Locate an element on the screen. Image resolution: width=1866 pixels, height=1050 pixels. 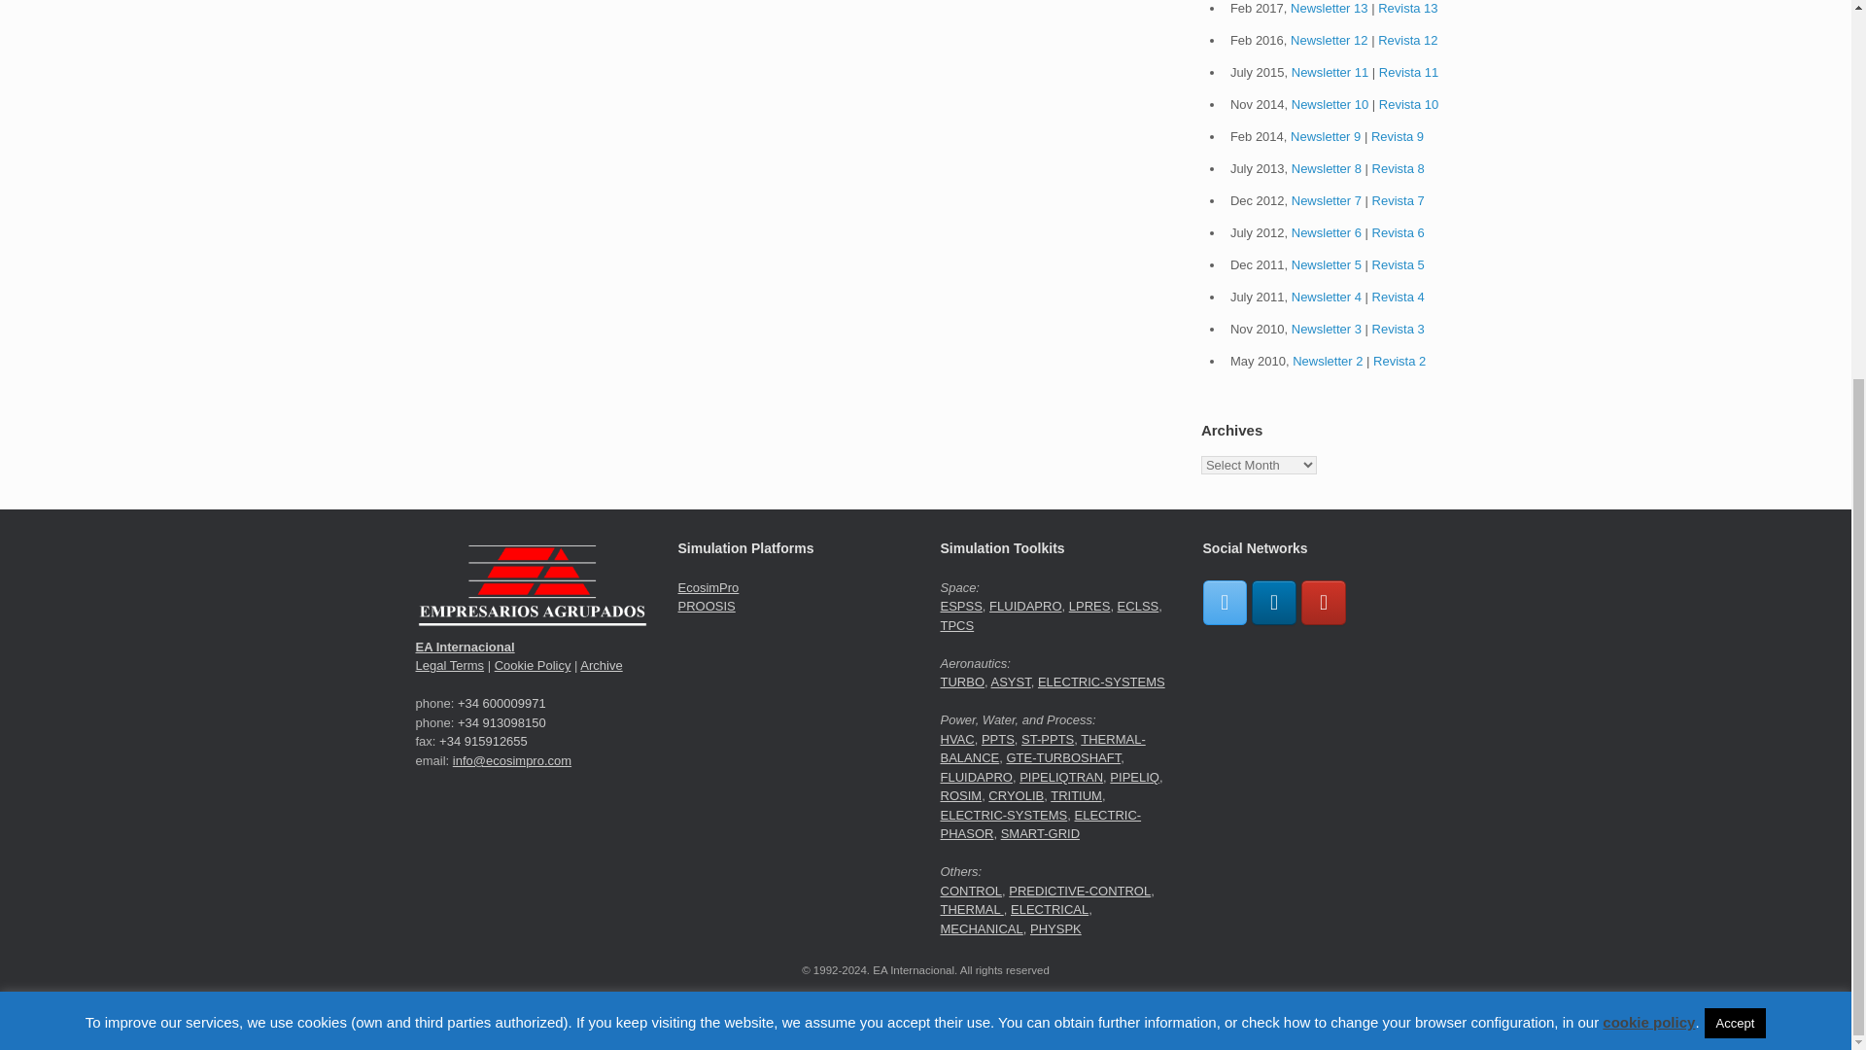
Revista 11 is located at coordinates (1408, 72).